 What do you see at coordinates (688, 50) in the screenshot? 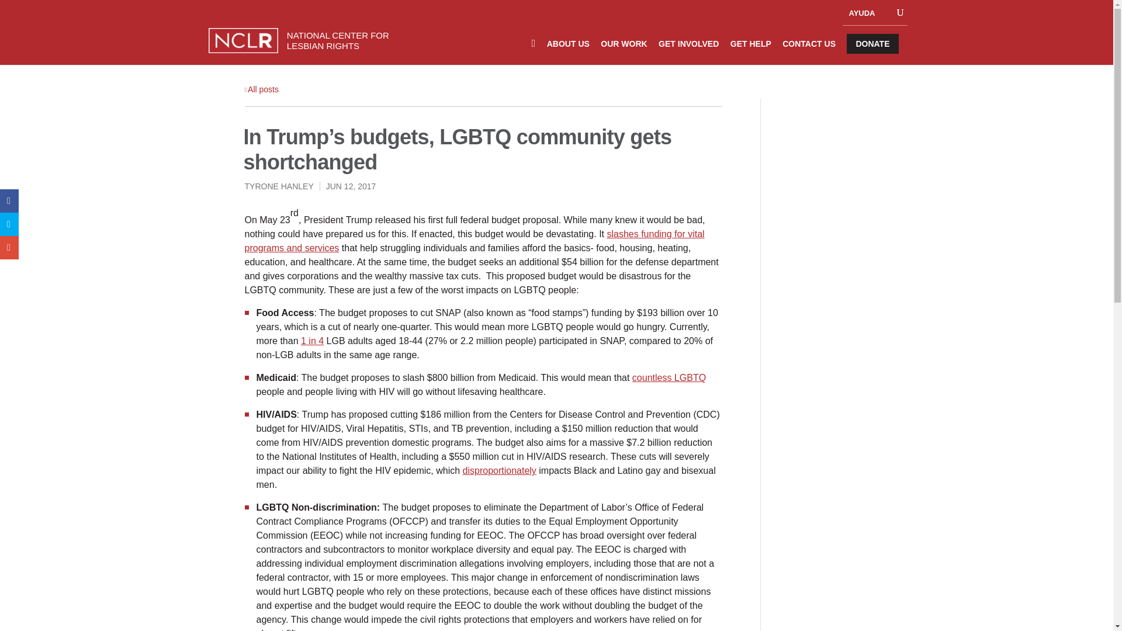
I see `GET INVOLVED` at bounding box center [688, 50].